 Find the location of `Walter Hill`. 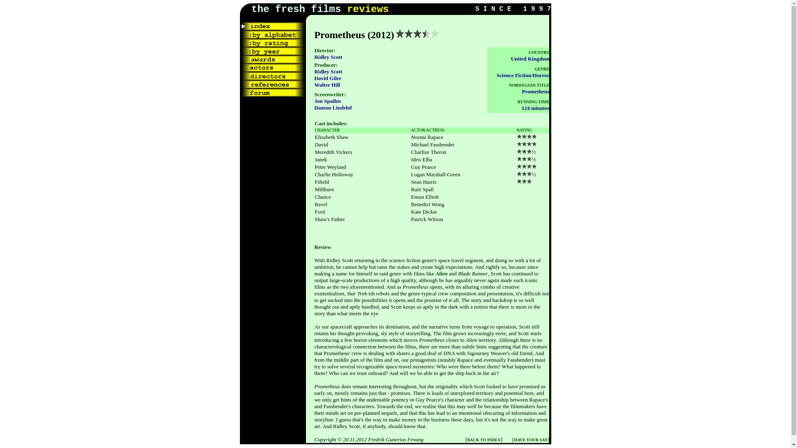

Walter Hill is located at coordinates (327, 84).